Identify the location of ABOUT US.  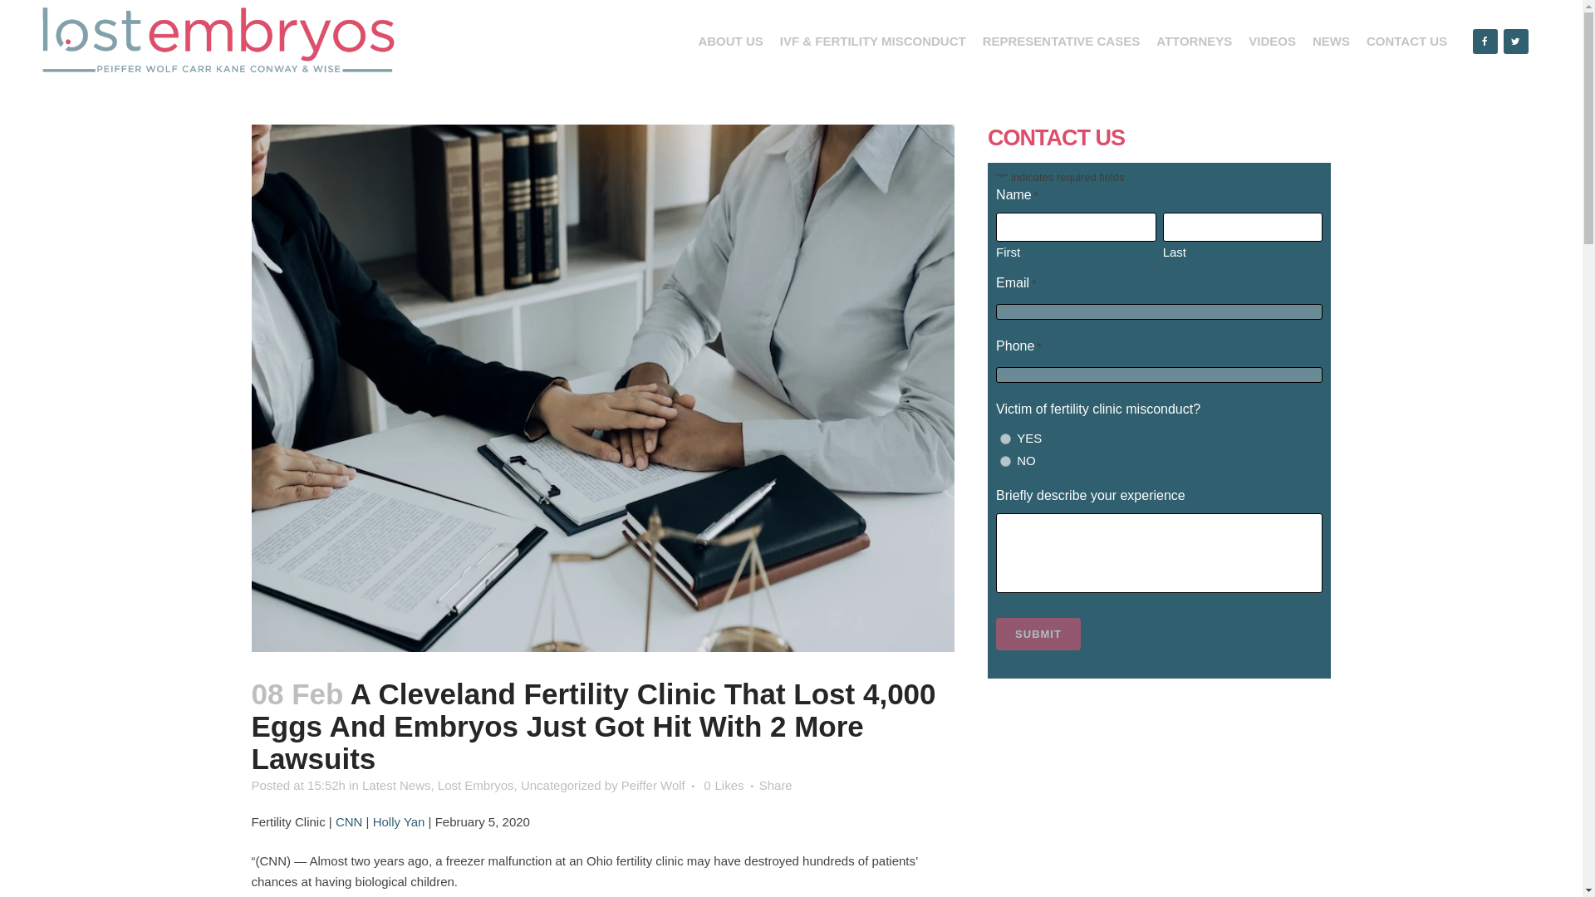
(729, 42).